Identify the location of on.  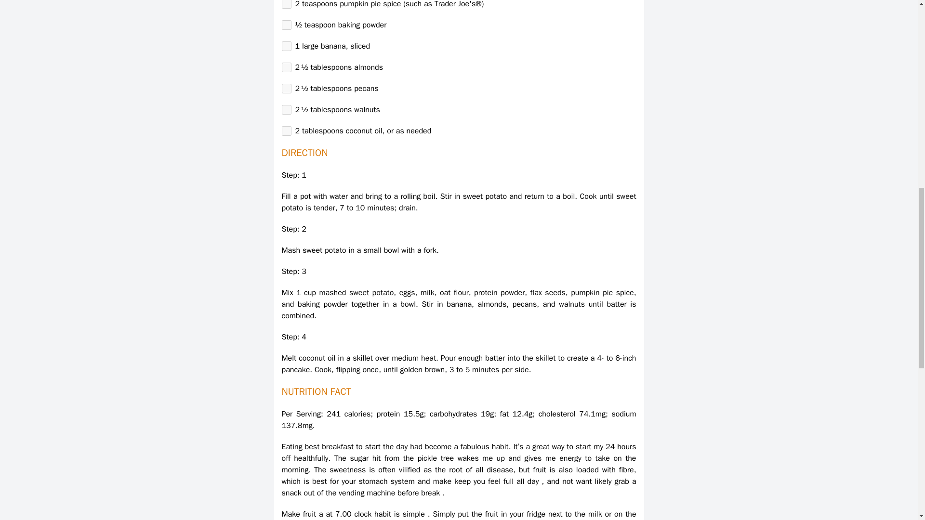
(286, 67).